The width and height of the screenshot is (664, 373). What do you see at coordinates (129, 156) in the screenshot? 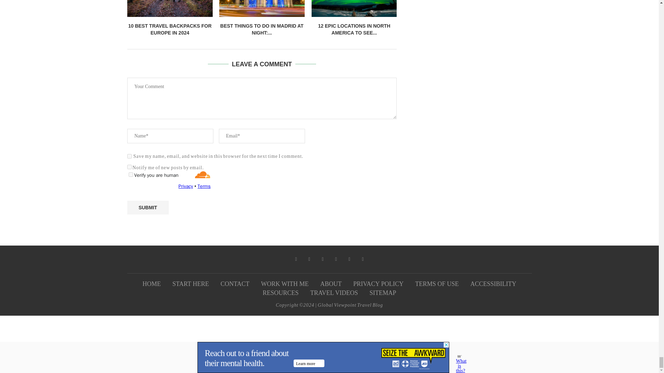
I see `yes` at bounding box center [129, 156].